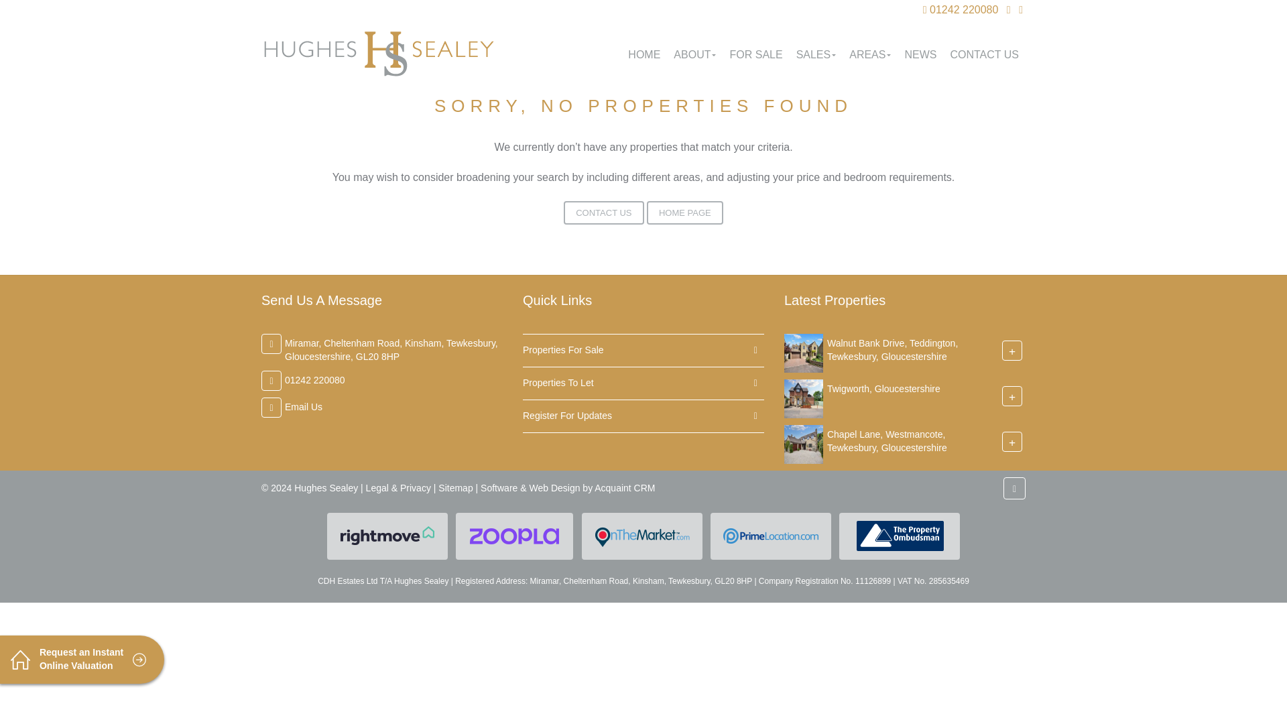  I want to click on Property For Sale Chapel Lane, Westmancote, Tewkesbury, so click(803, 444).